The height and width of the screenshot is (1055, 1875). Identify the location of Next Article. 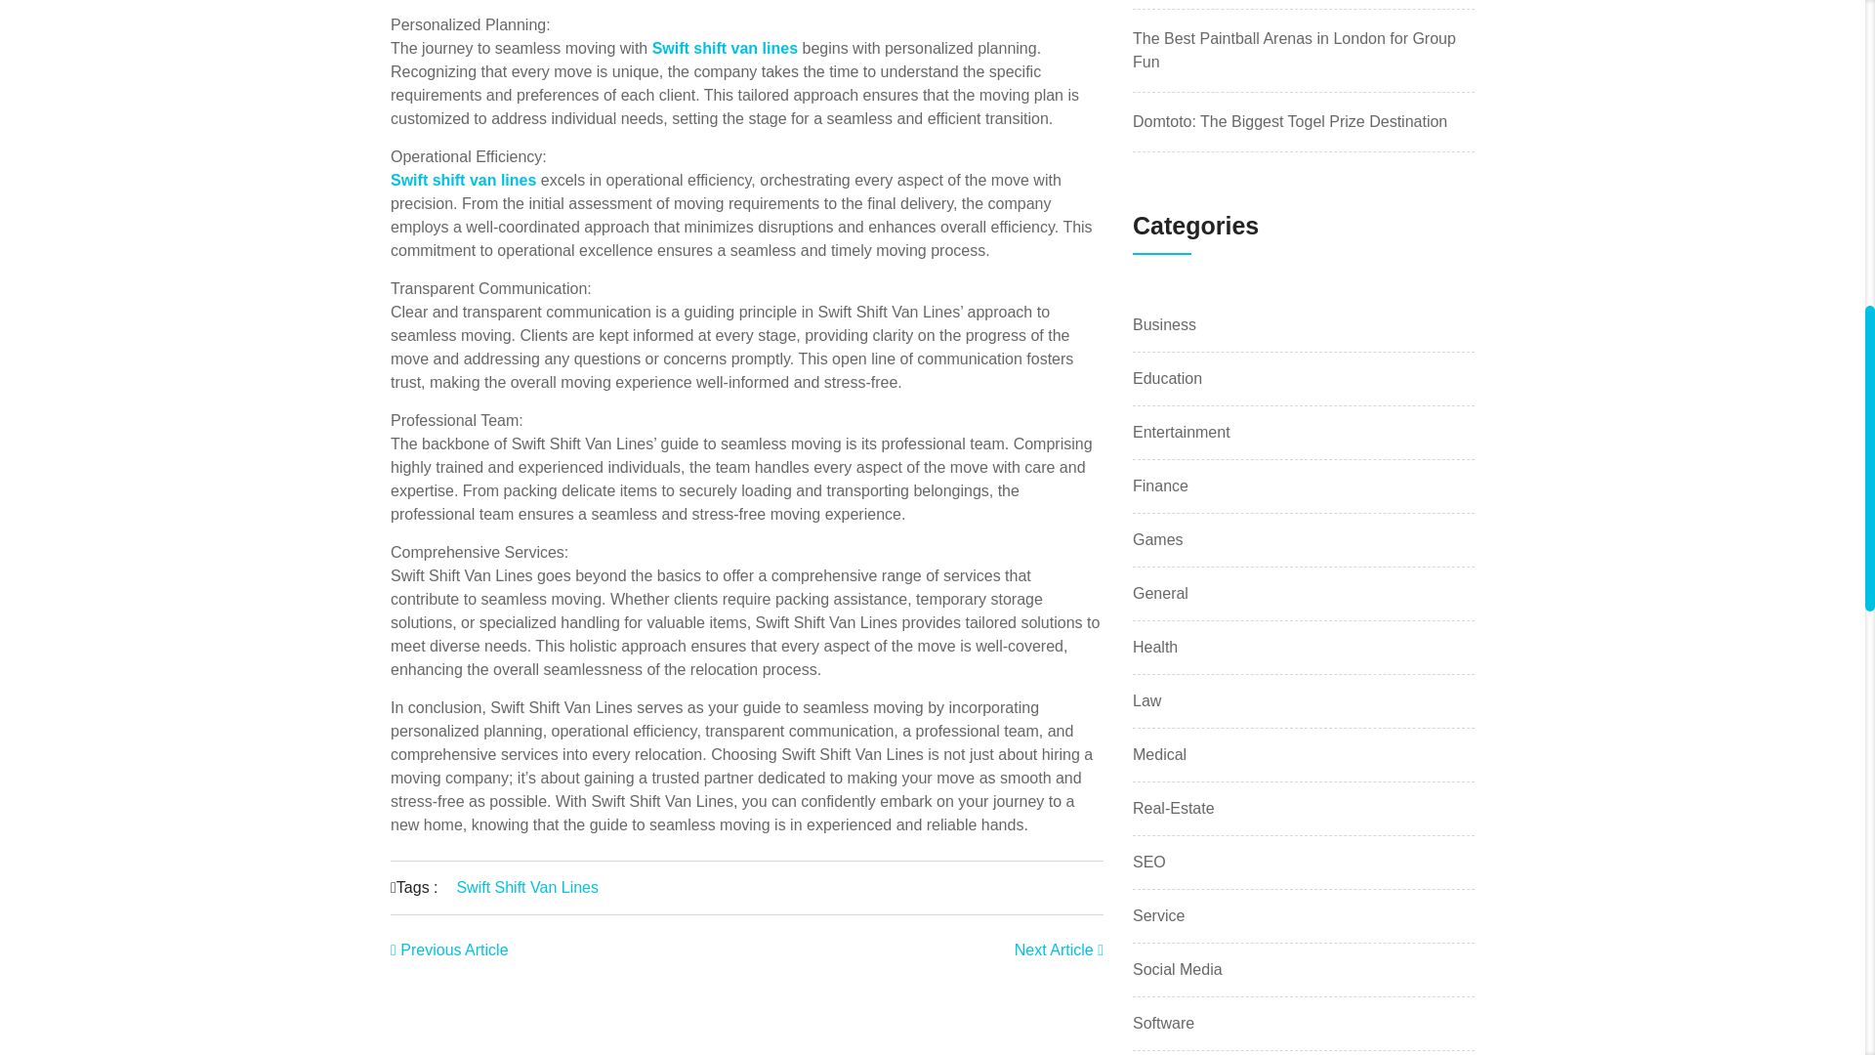
(1059, 949).